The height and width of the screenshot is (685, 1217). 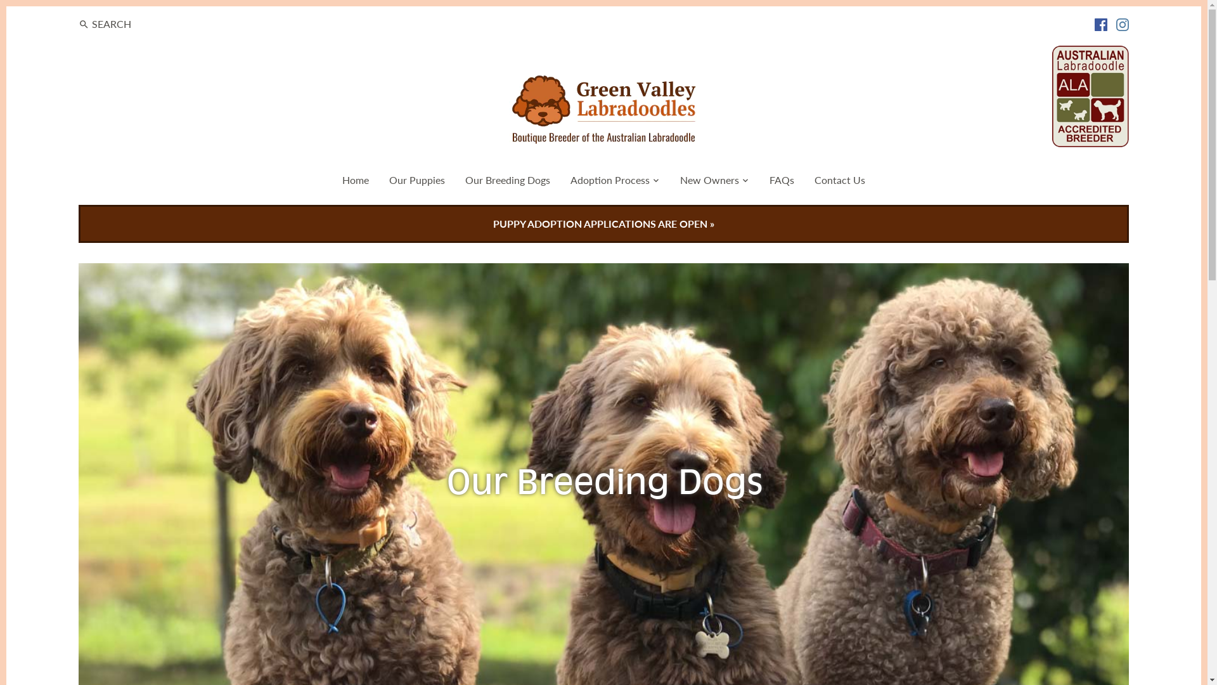 I want to click on New Owners, so click(x=710, y=182).